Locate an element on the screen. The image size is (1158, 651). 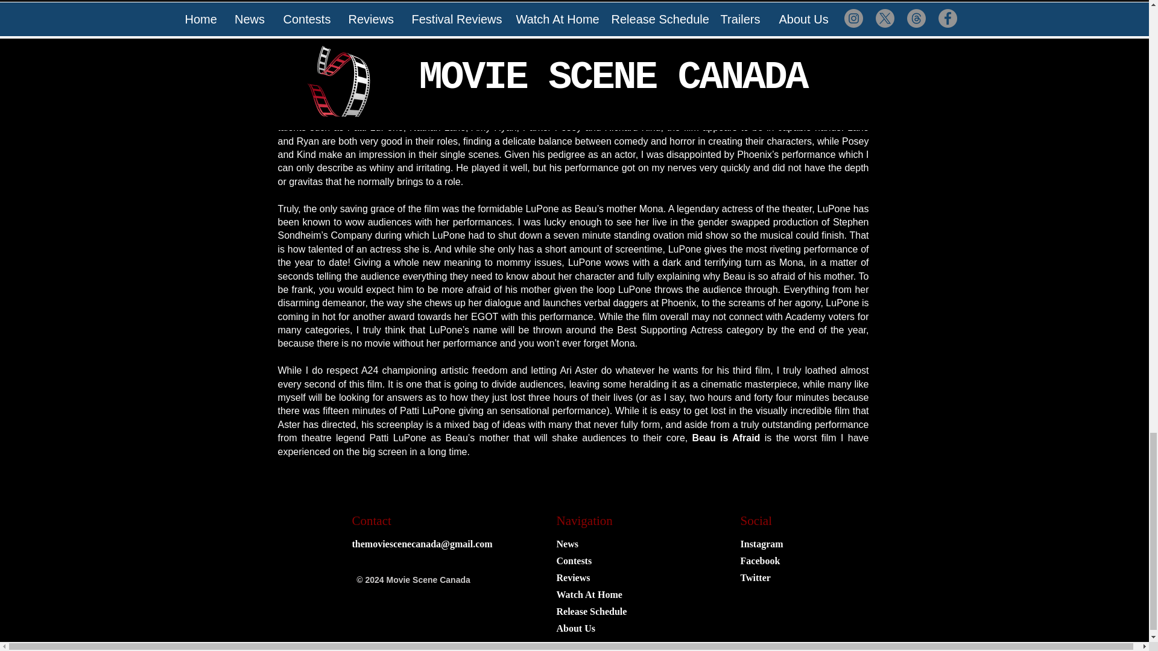
Release Schedule is located at coordinates (591, 611).